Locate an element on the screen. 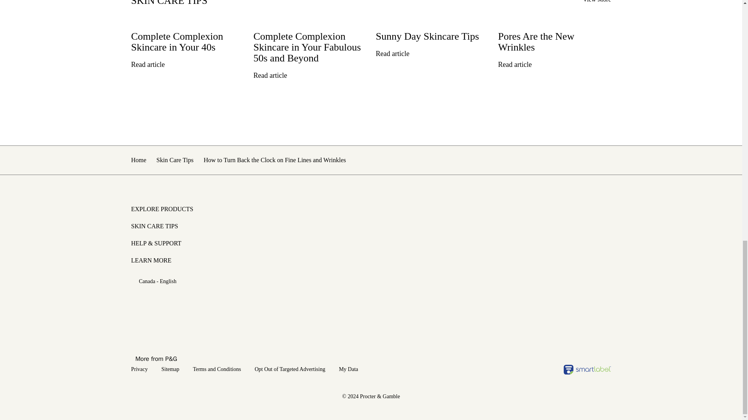 The height and width of the screenshot is (420, 748). Complete Complexion Skincare in Your 40s is located at coordinates (187, 39).